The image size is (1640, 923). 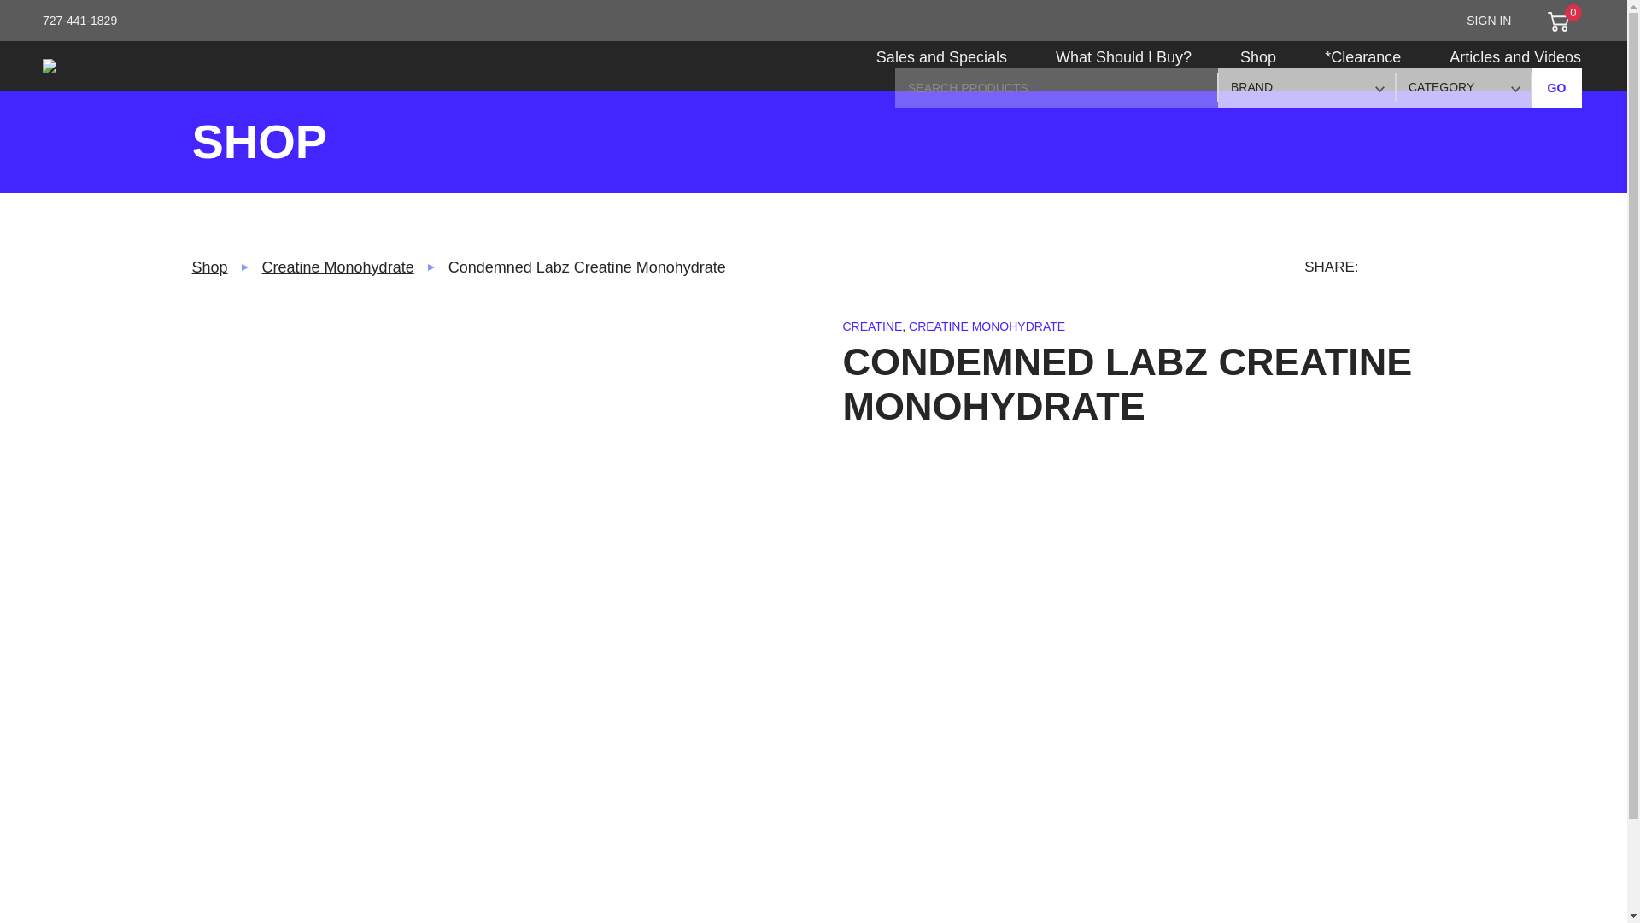 What do you see at coordinates (80, 21) in the screenshot?
I see `727-441-1829` at bounding box center [80, 21].